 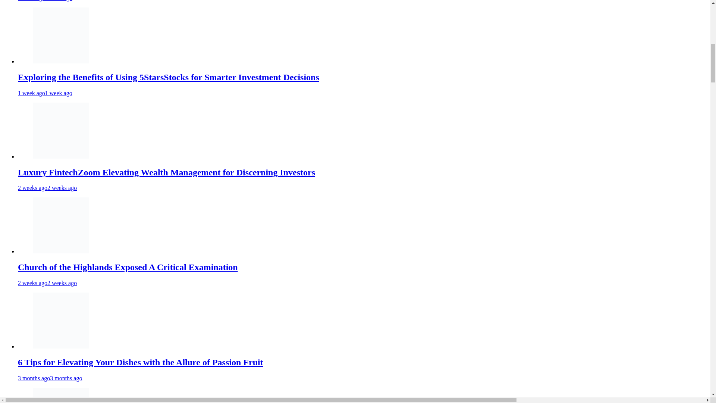 What do you see at coordinates (45, 93) in the screenshot?
I see `1 week ago1 week ago` at bounding box center [45, 93].